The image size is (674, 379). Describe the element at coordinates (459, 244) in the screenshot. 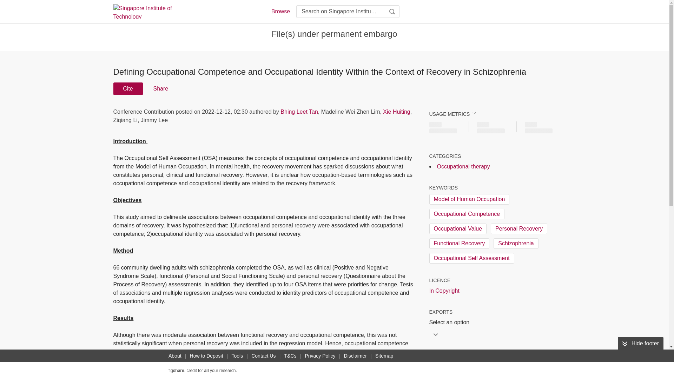

I see `Functional Recovery` at that location.